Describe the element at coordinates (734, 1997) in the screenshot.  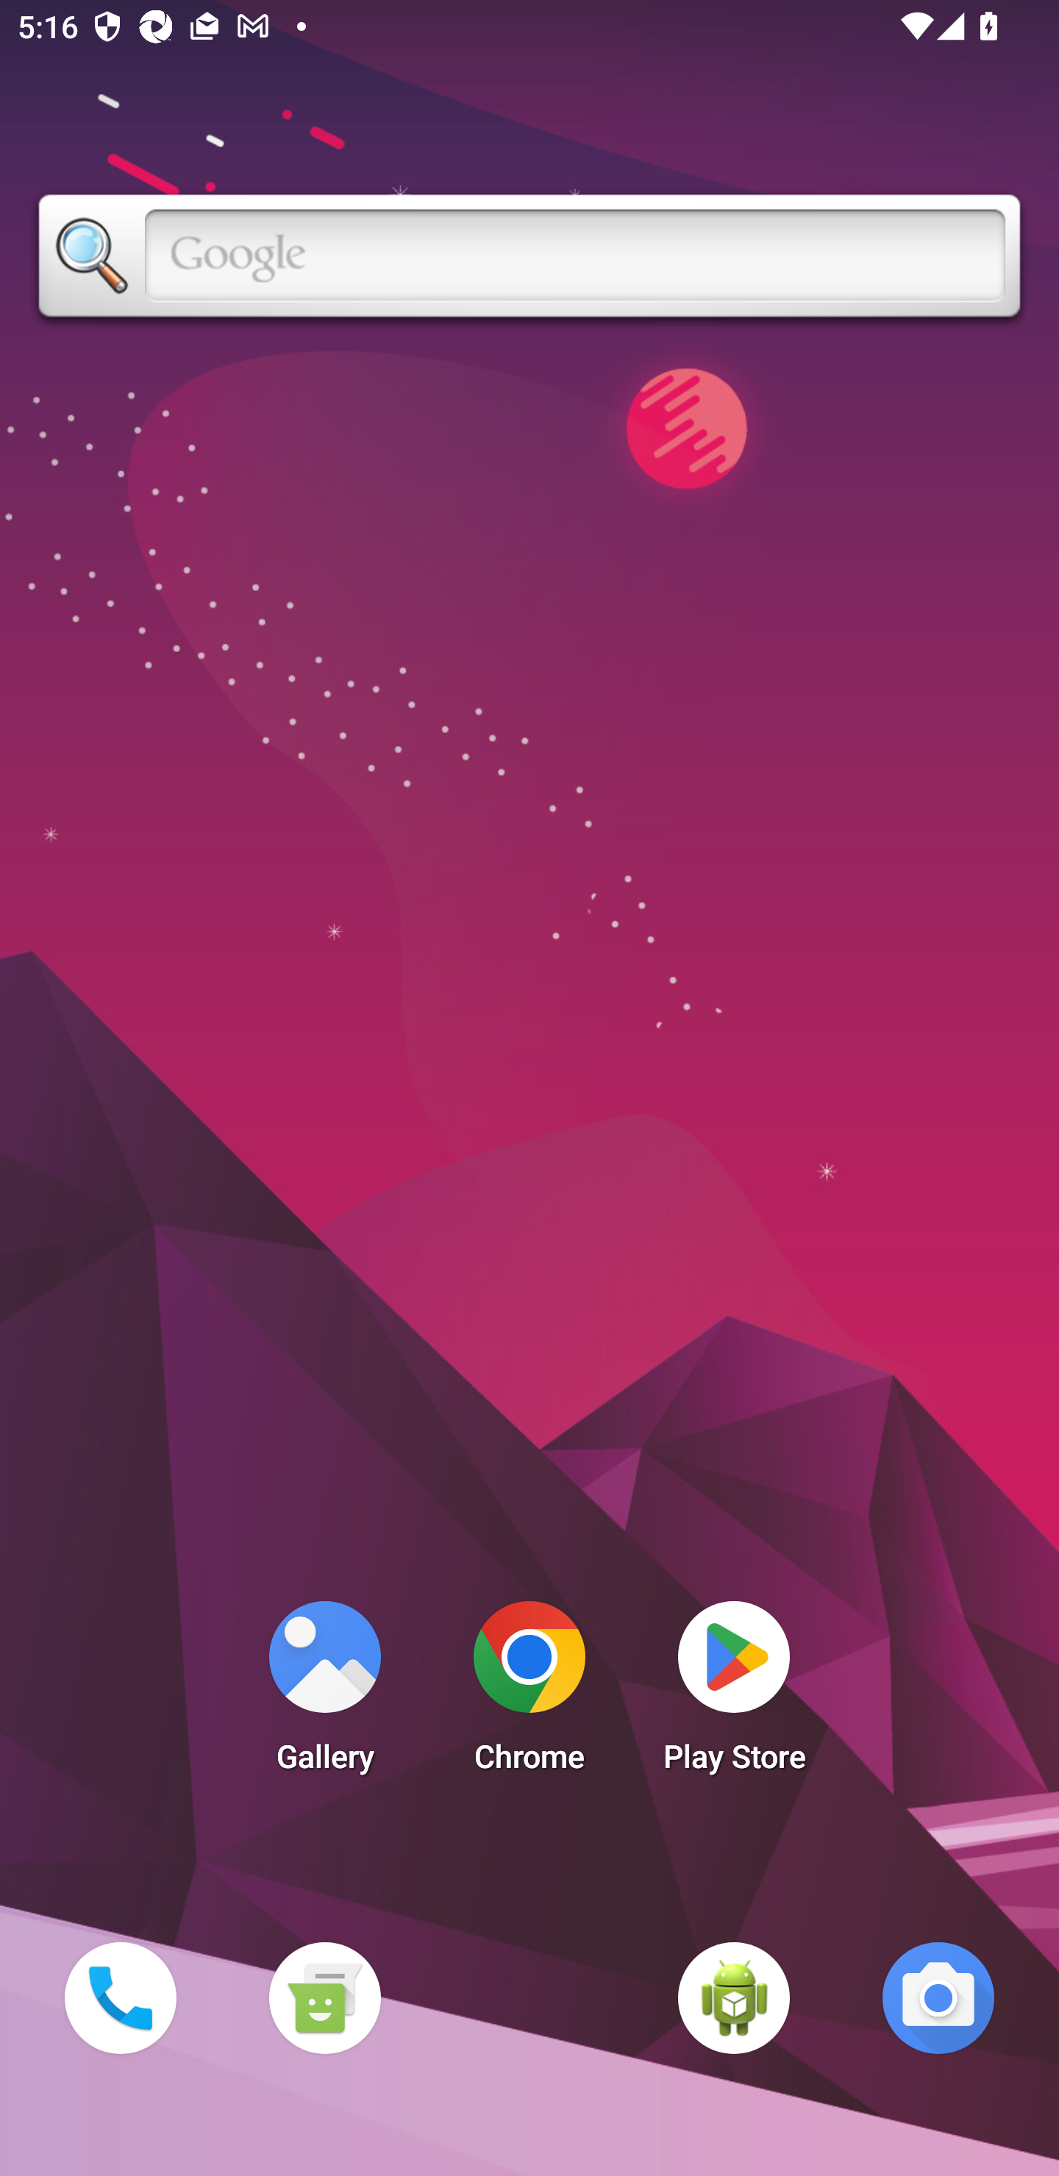
I see `WebView Browser Tester` at that location.